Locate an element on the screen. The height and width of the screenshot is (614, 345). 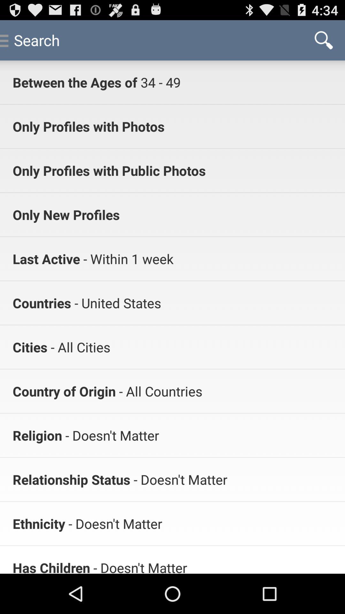
choose the app below countries item is located at coordinates (79, 347).